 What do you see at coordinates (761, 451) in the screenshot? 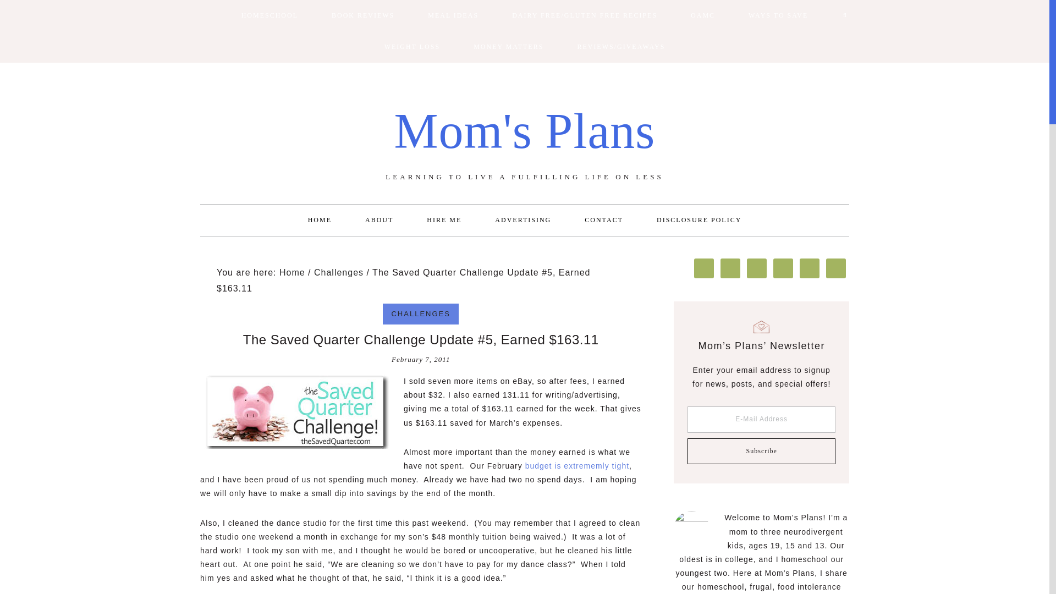
I see `Subscribe` at bounding box center [761, 451].